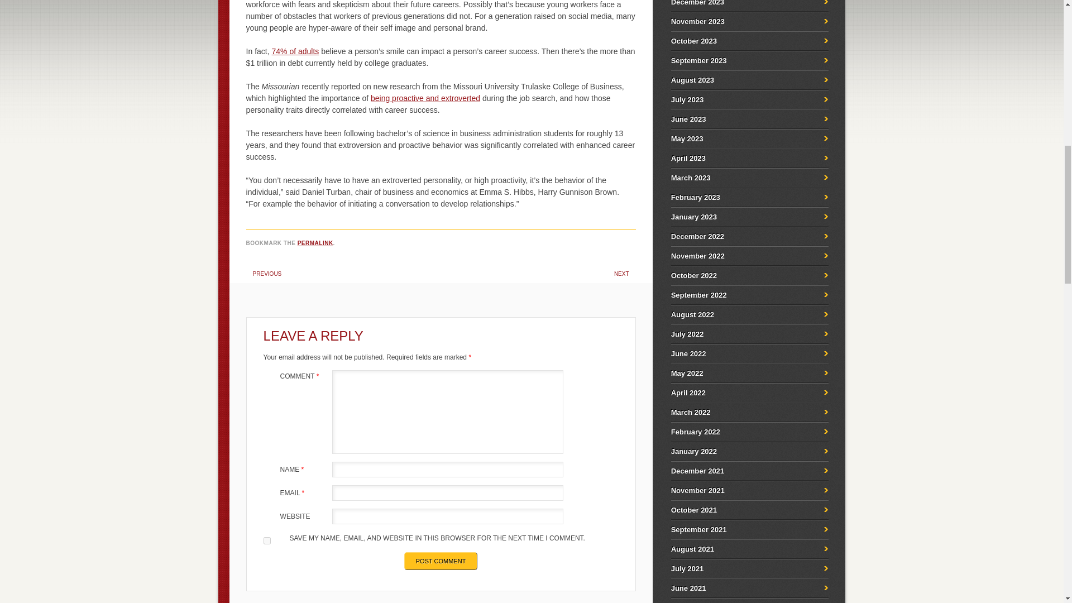 The image size is (1072, 603). Describe the element at coordinates (622, 274) in the screenshot. I see `NEXT` at that location.